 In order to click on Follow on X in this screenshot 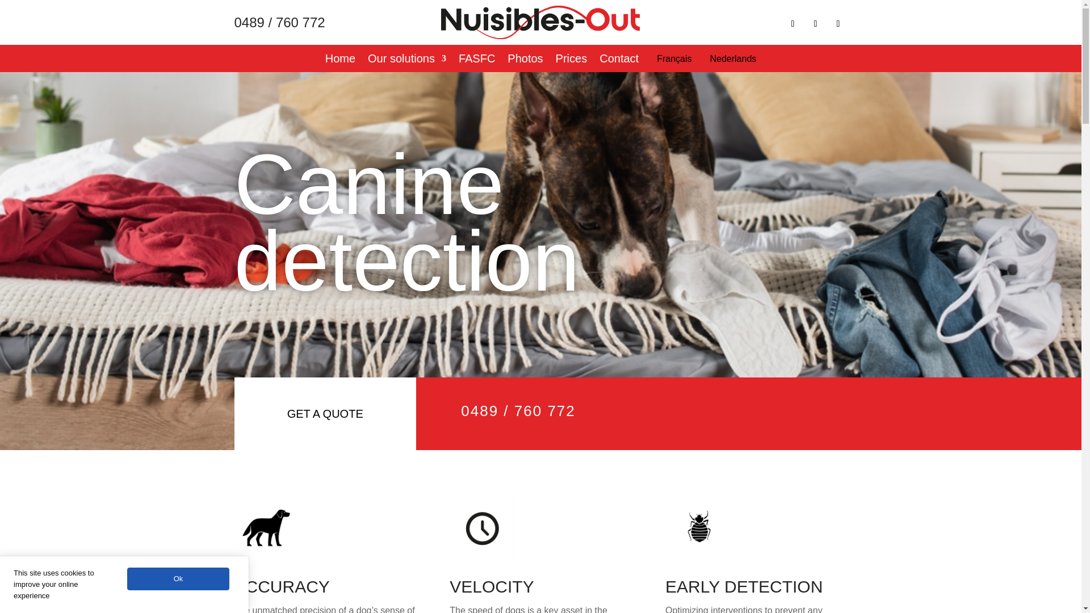, I will do `click(815, 24)`.